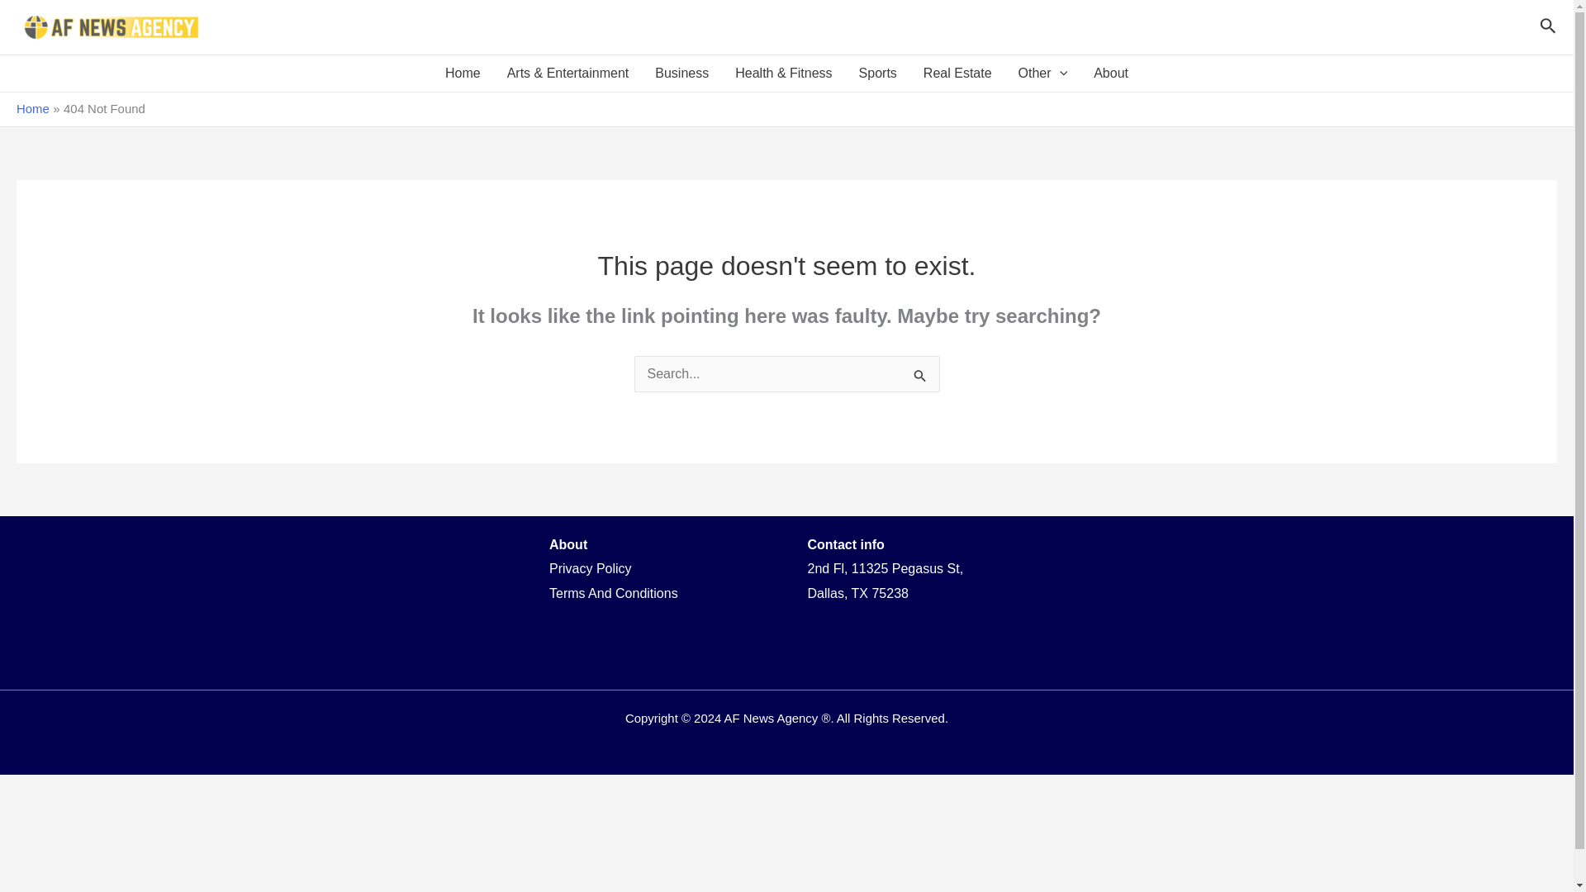 This screenshot has height=892, width=1586. What do you see at coordinates (958, 73) in the screenshot?
I see `Real Estate` at bounding box center [958, 73].